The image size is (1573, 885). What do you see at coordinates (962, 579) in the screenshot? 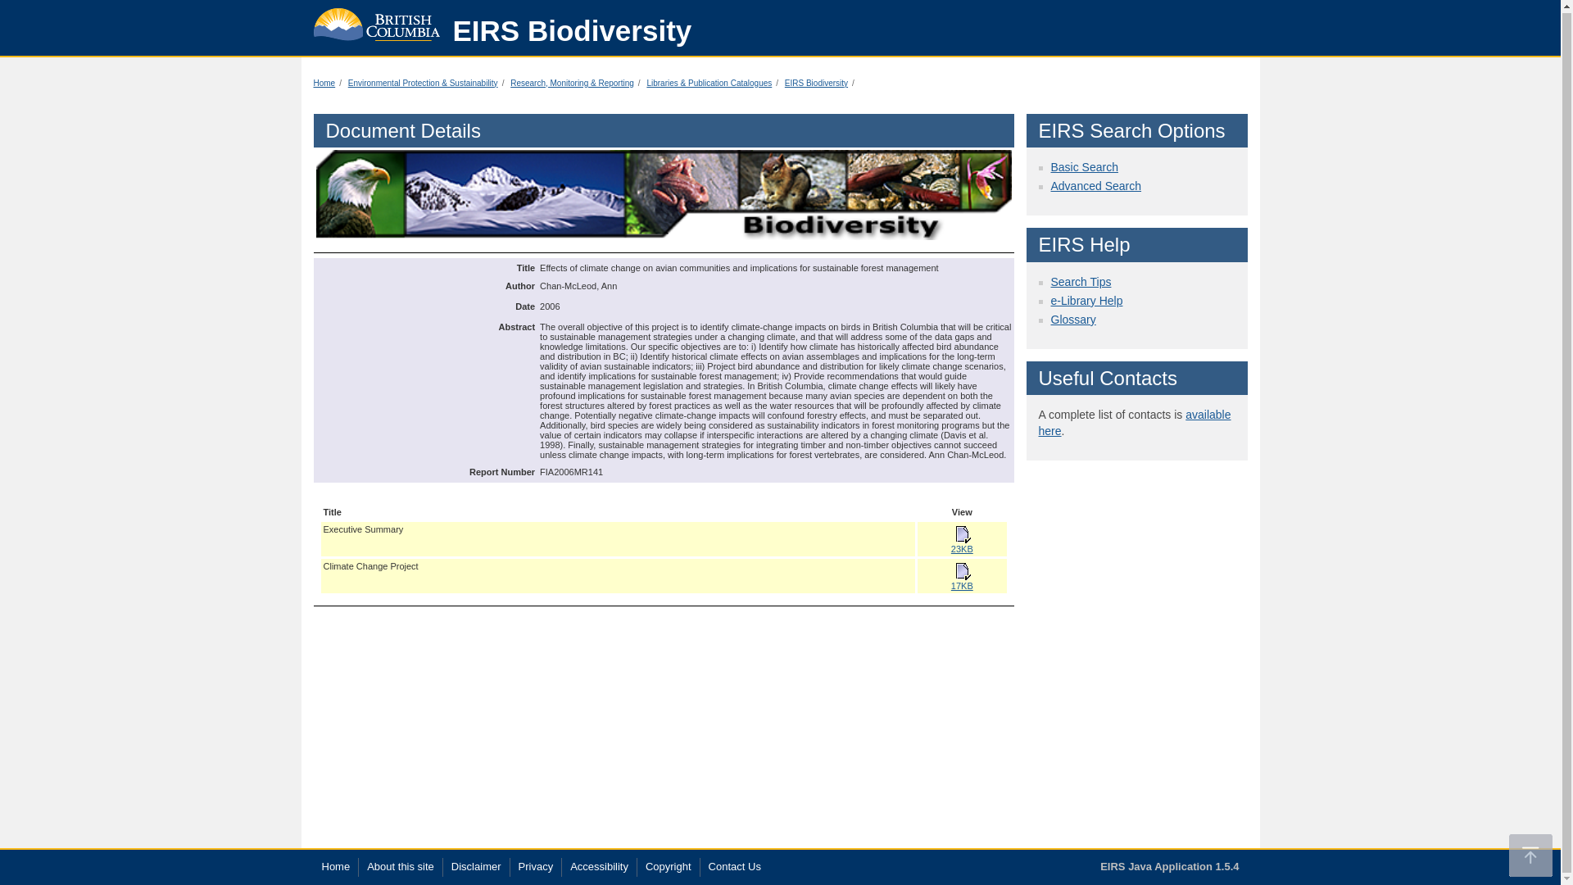
I see `17KB` at bounding box center [962, 579].